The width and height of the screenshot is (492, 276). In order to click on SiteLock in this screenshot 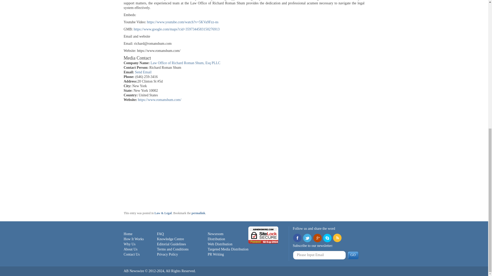, I will do `click(263, 235)`.